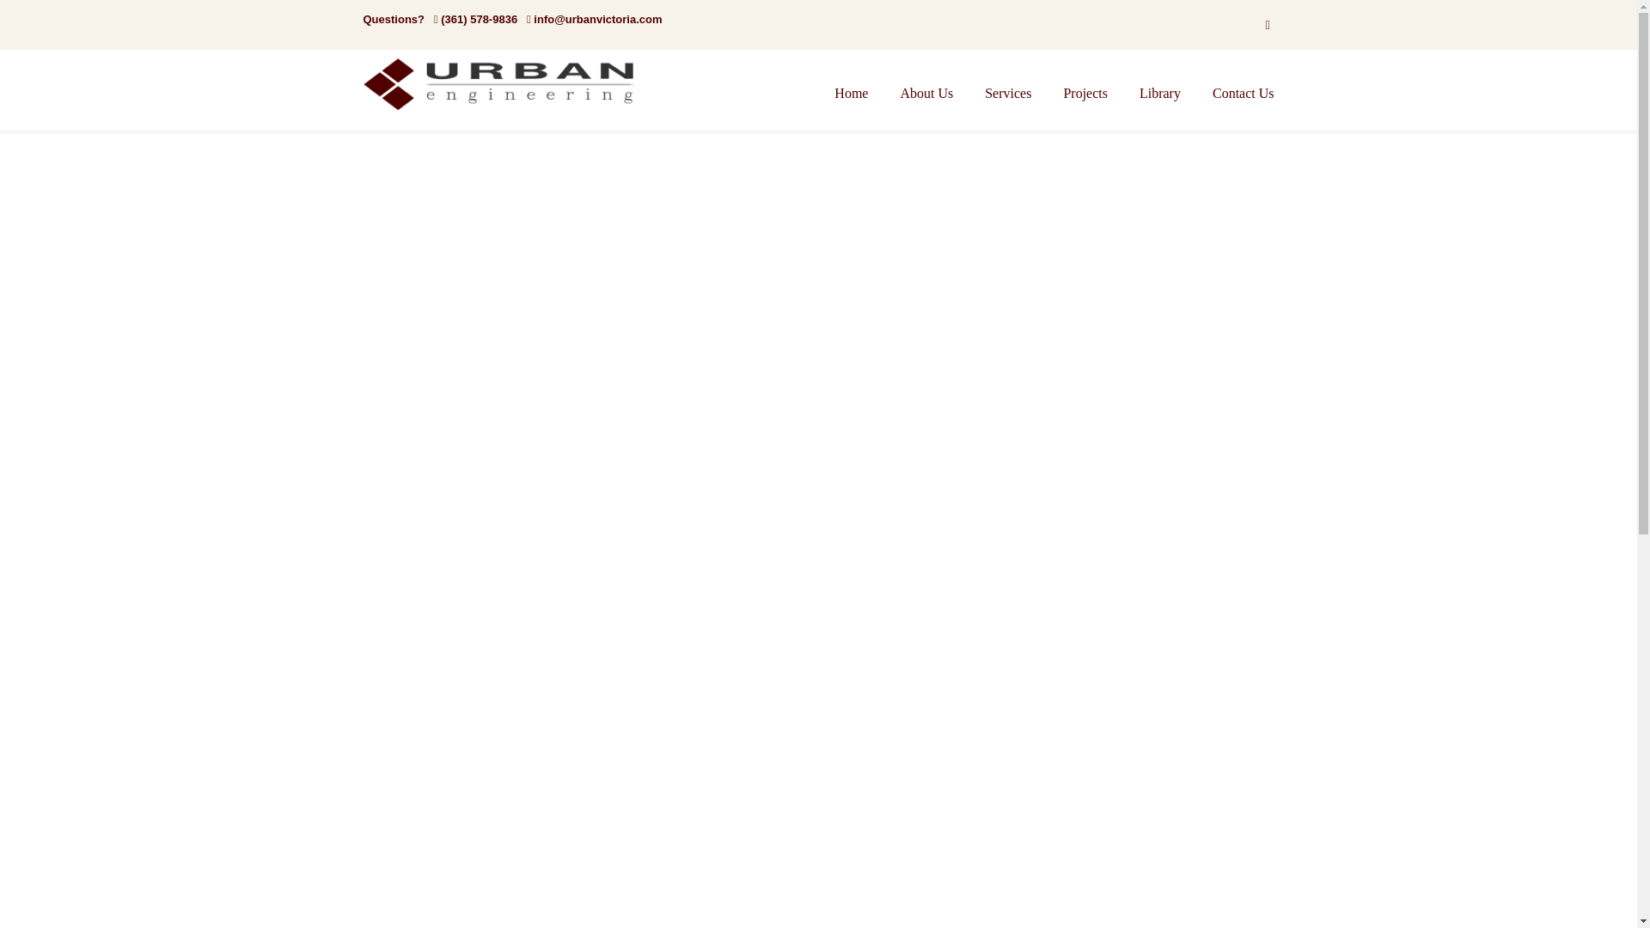 This screenshot has width=1650, height=928. Describe the element at coordinates (1007, 93) in the screenshot. I see `Services` at that location.